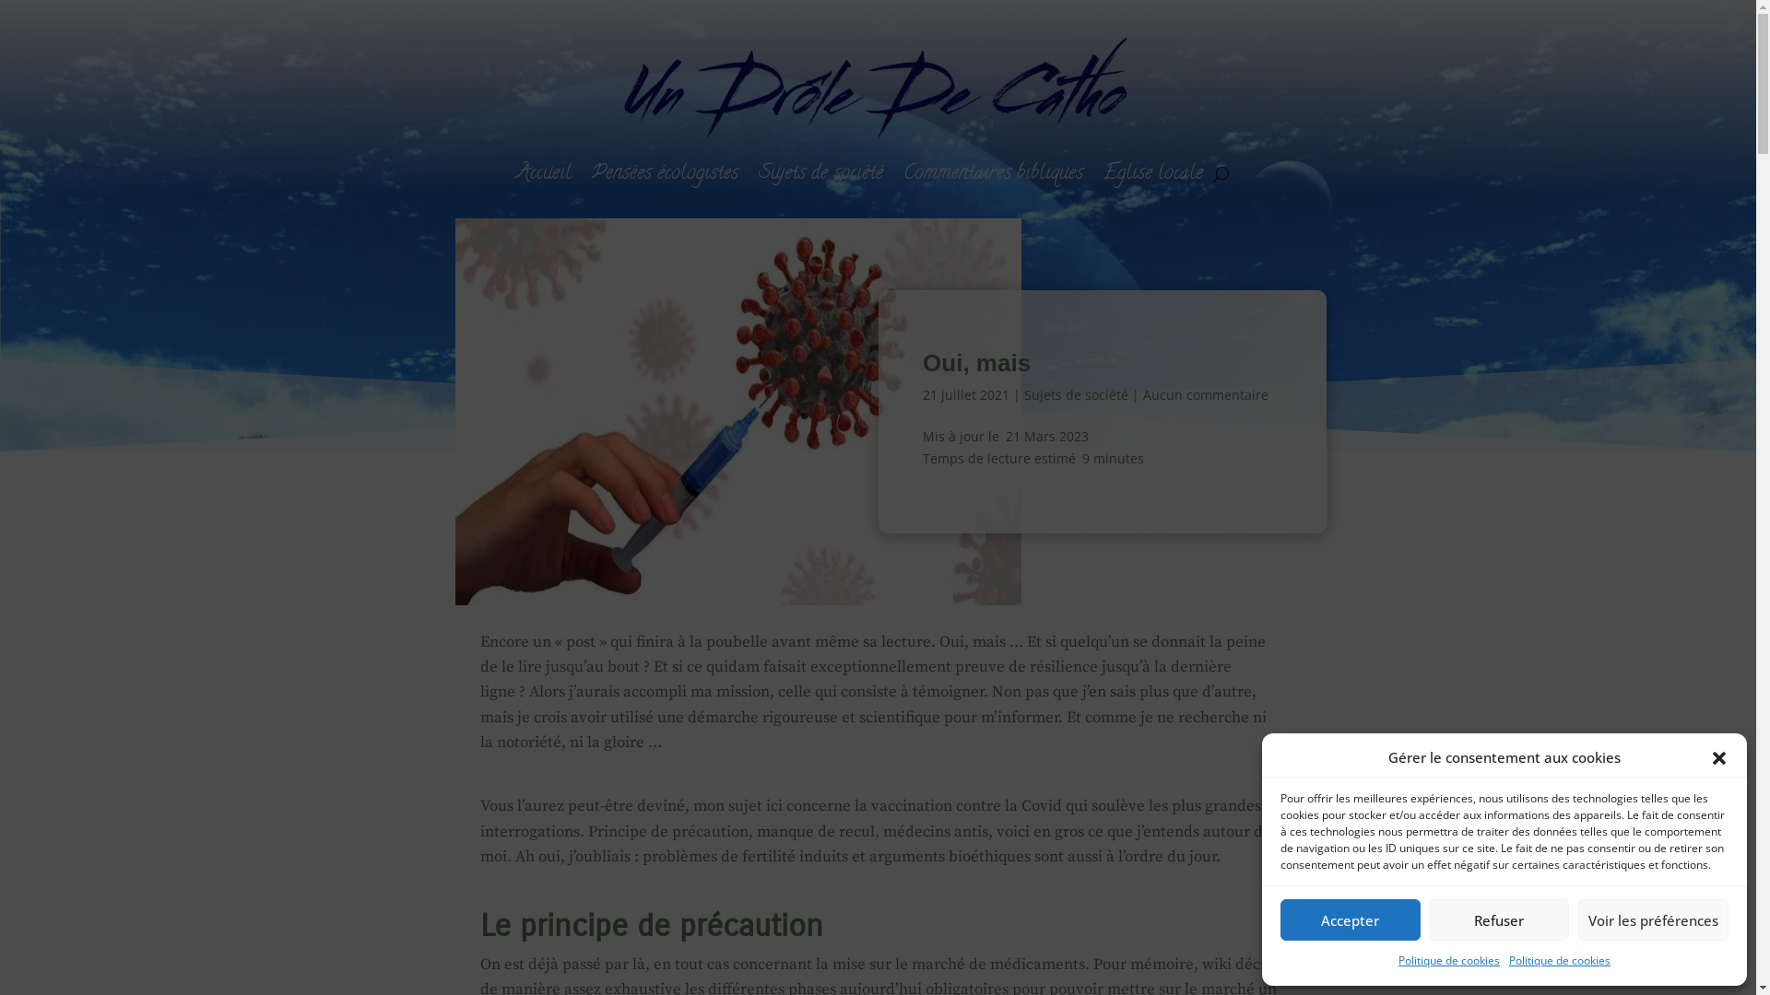 This screenshot has height=995, width=1770. Describe the element at coordinates (1153, 174) in the screenshot. I see `Eglise locale` at that location.